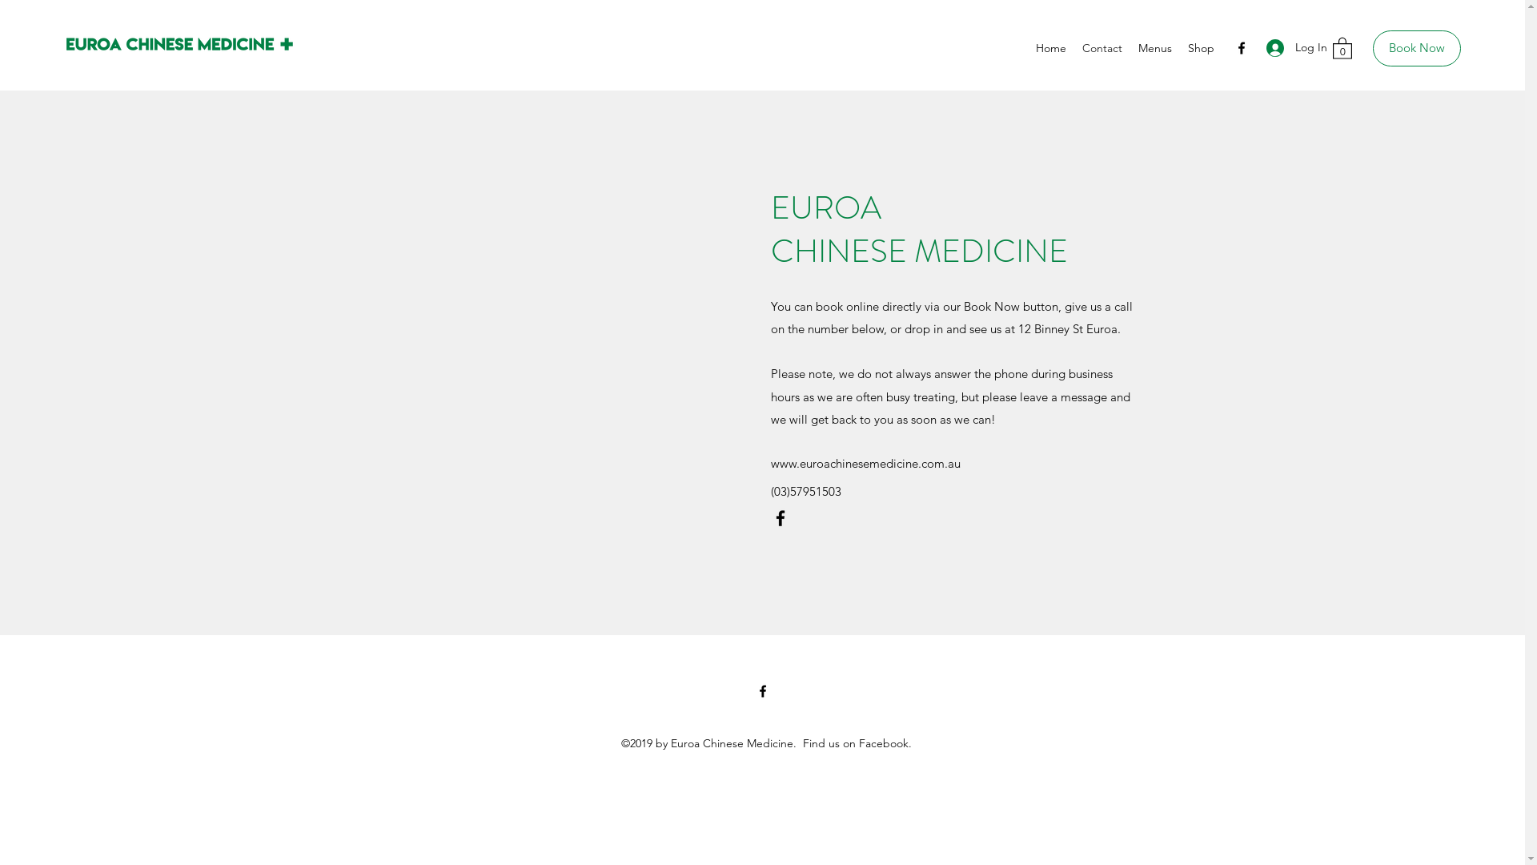 This screenshot has width=1537, height=865. Describe the element at coordinates (570, 363) in the screenshot. I see `Google Maps` at that location.